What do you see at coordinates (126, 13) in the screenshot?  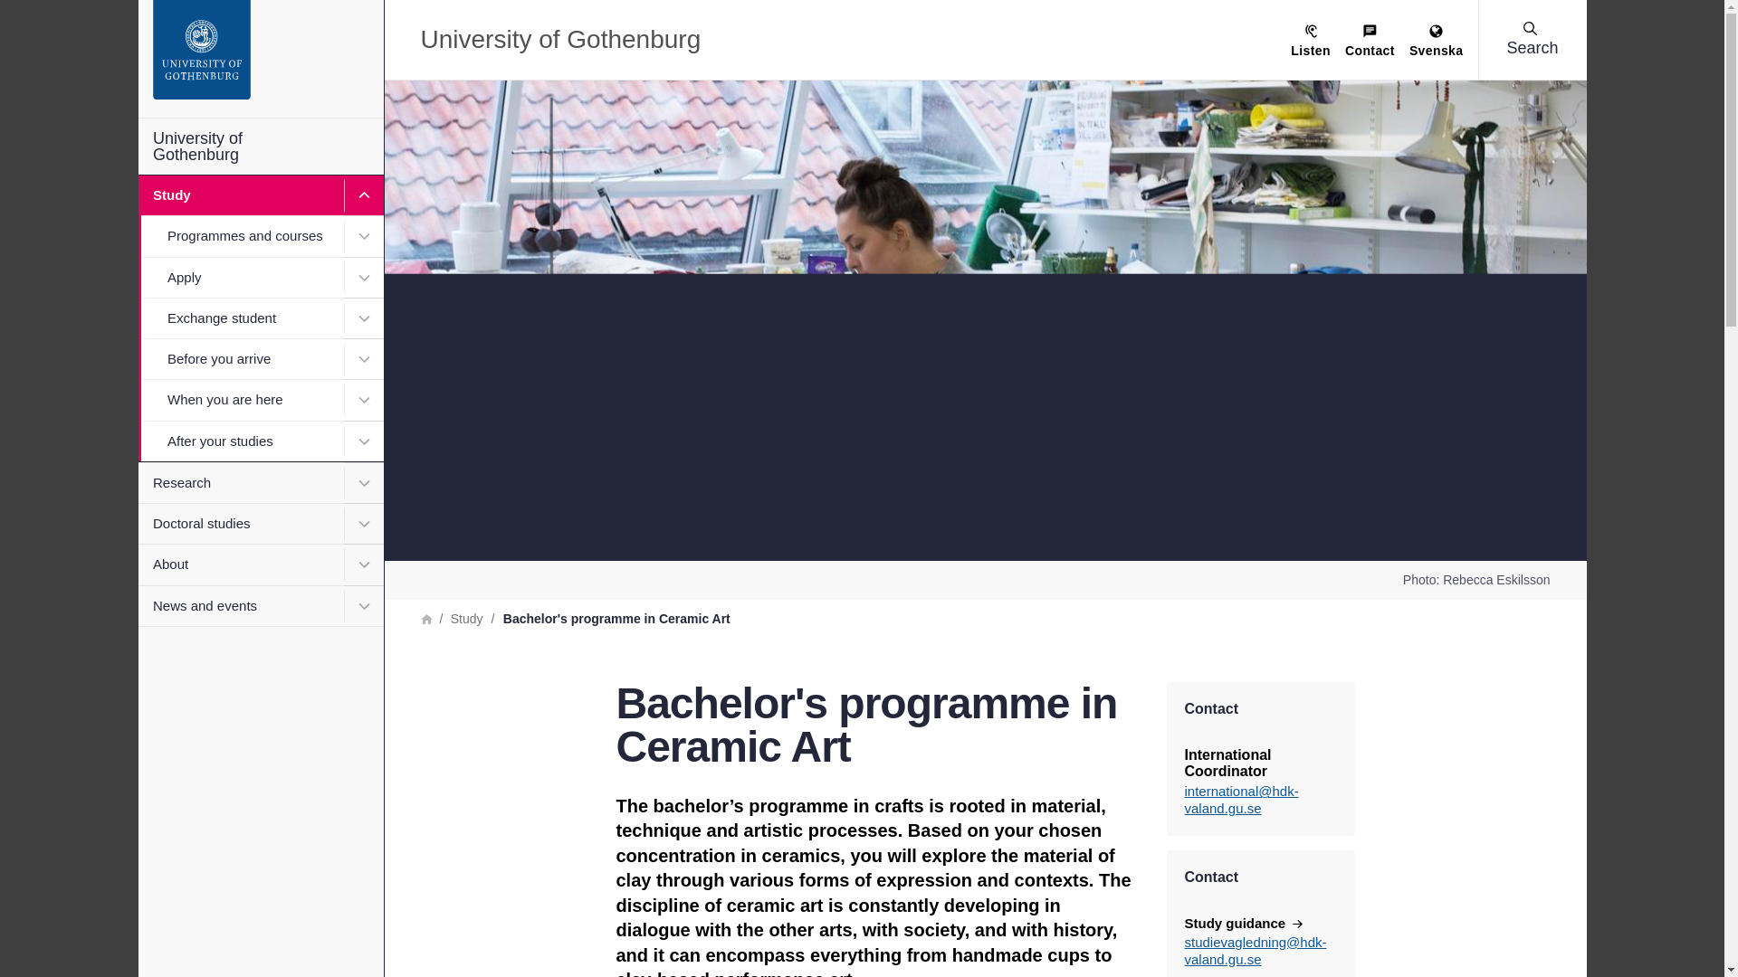 I see `Search function` at bounding box center [126, 13].